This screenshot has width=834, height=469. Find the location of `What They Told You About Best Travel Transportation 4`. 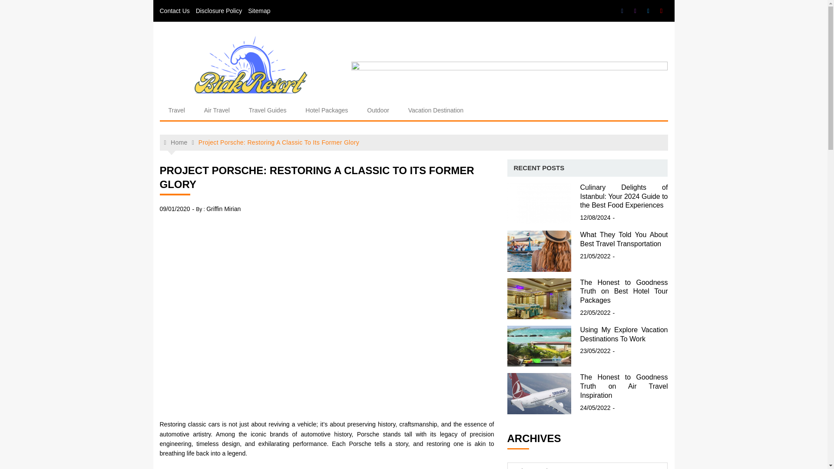

What They Told You About Best Travel Transportation 4 is located at coordinates (539, 251).